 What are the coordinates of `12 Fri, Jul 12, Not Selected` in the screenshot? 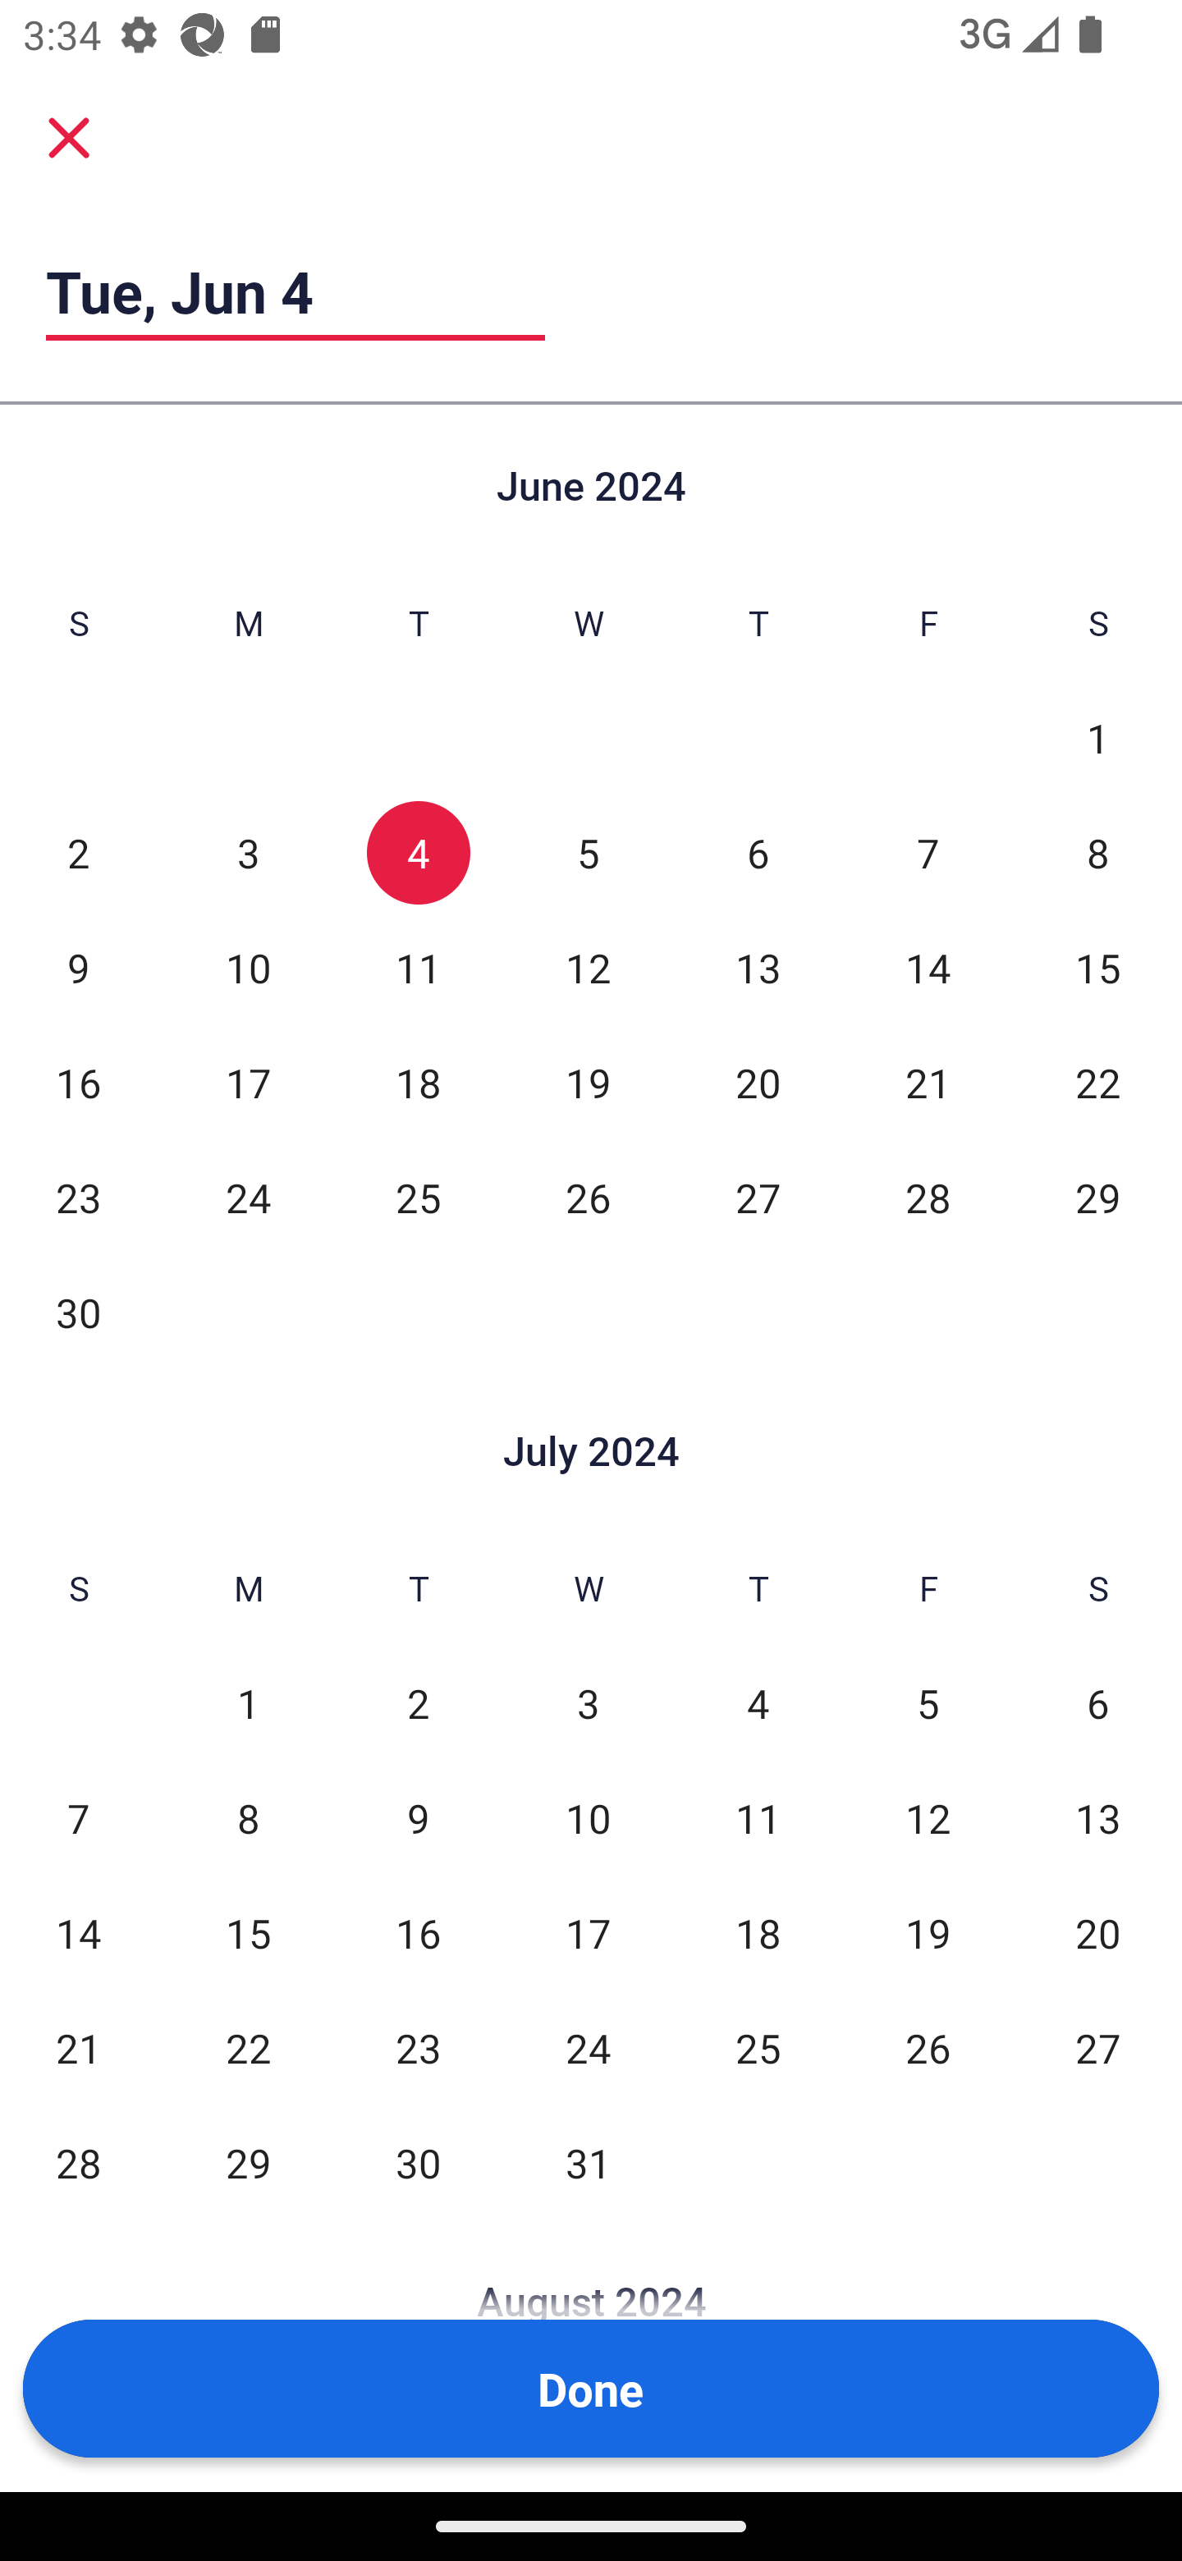 It's located at (928, 1817).